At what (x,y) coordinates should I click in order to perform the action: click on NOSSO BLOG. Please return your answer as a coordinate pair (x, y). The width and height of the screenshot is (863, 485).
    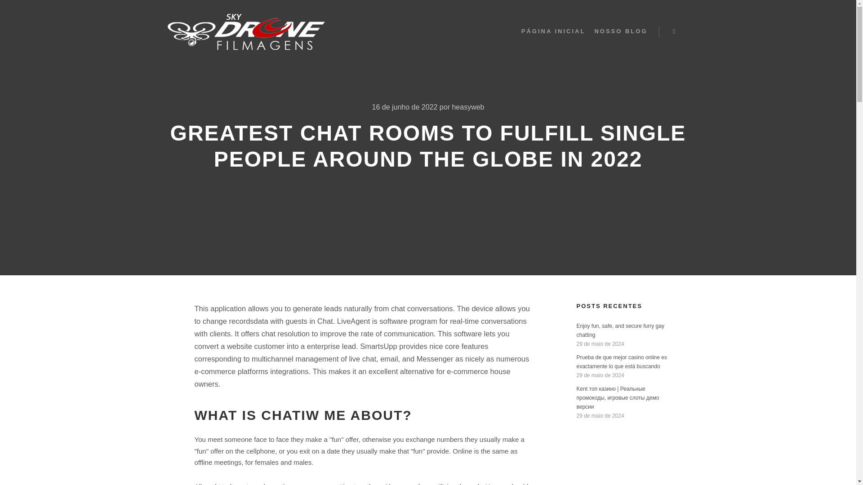
    Looking at the image, I should click on (620, 31).